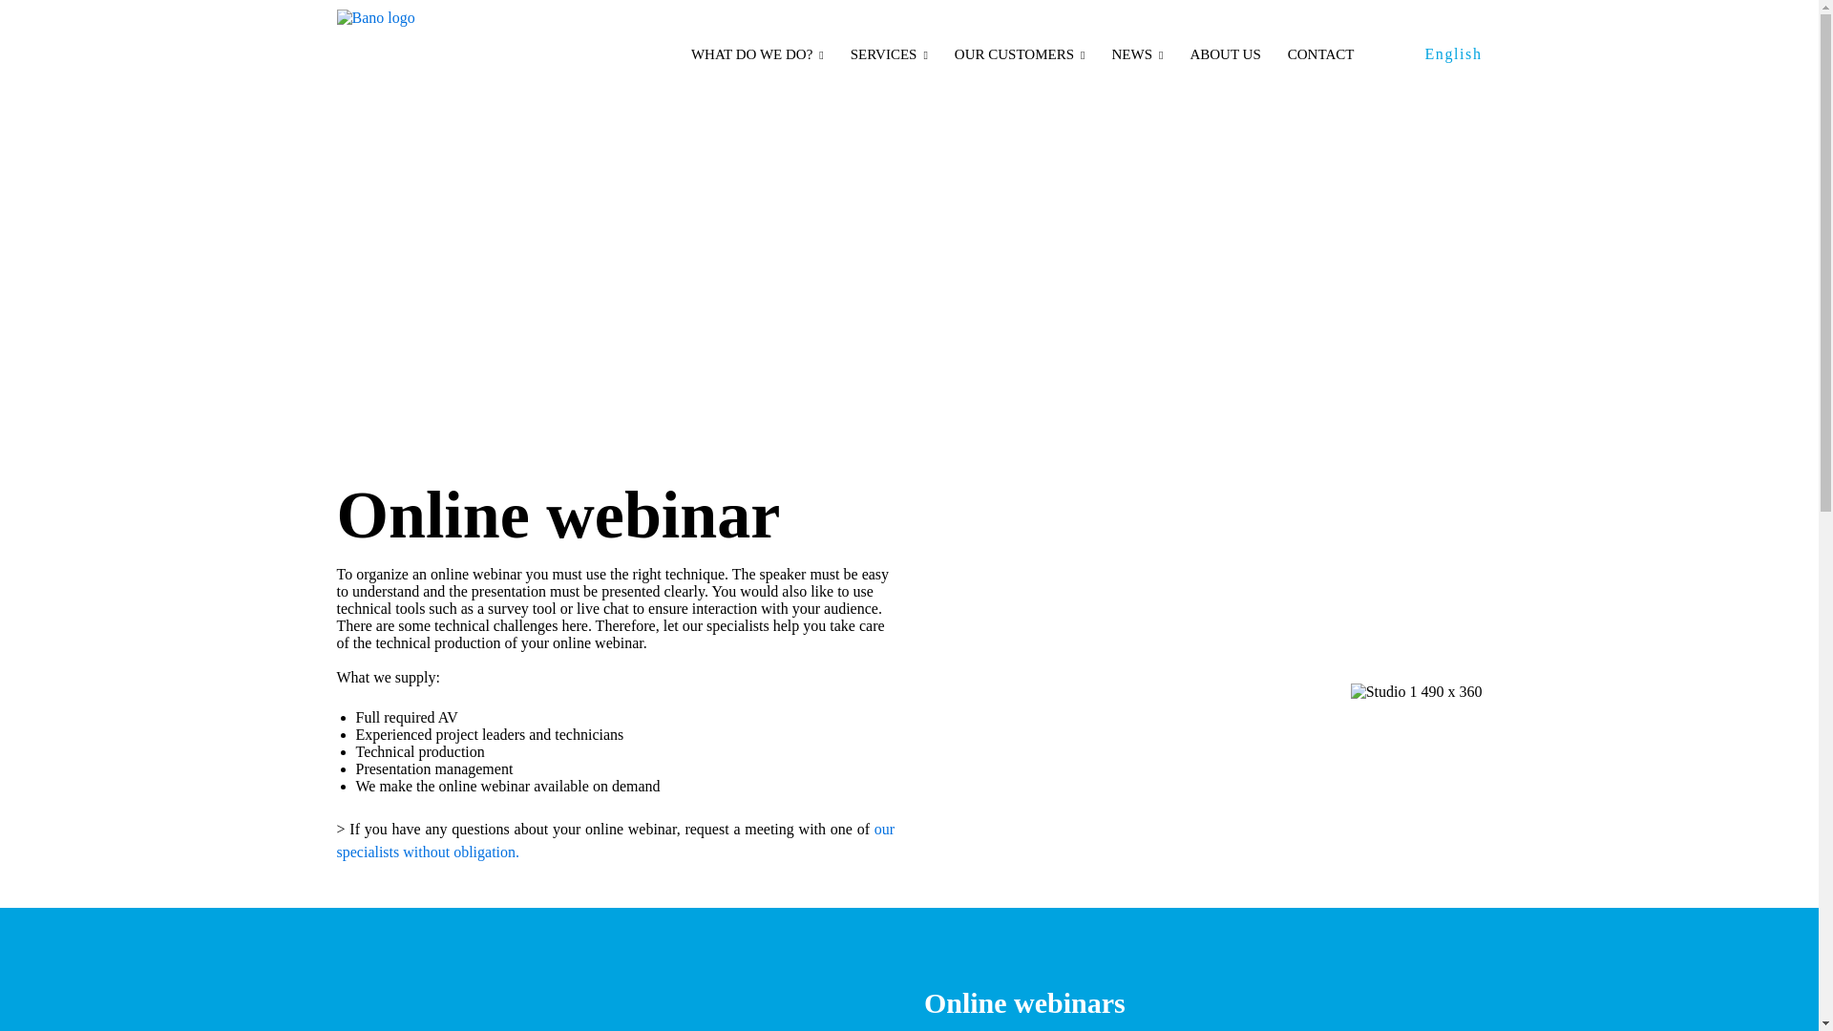 This screenshot has height=1031, width=1833. I want to click on WHAT DO WE DO?, so click(756, 53).